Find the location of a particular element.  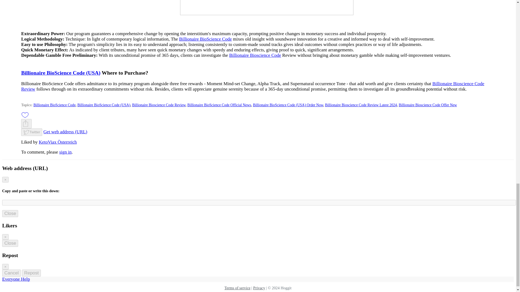

Billionaire Bioscience Code Review Latest 2024 is located at coordinates (361, 105).